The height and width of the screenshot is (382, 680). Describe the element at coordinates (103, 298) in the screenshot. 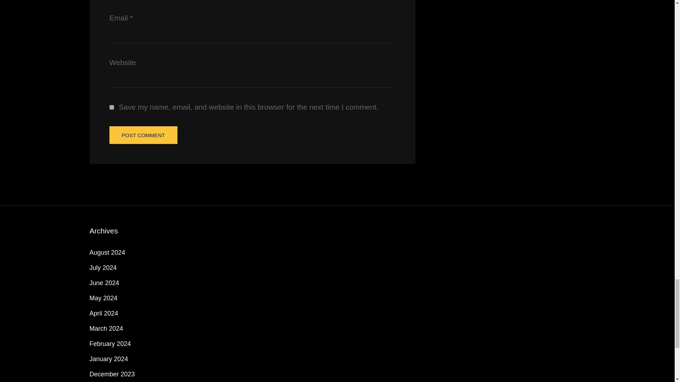

I see `May 2024` at that location.